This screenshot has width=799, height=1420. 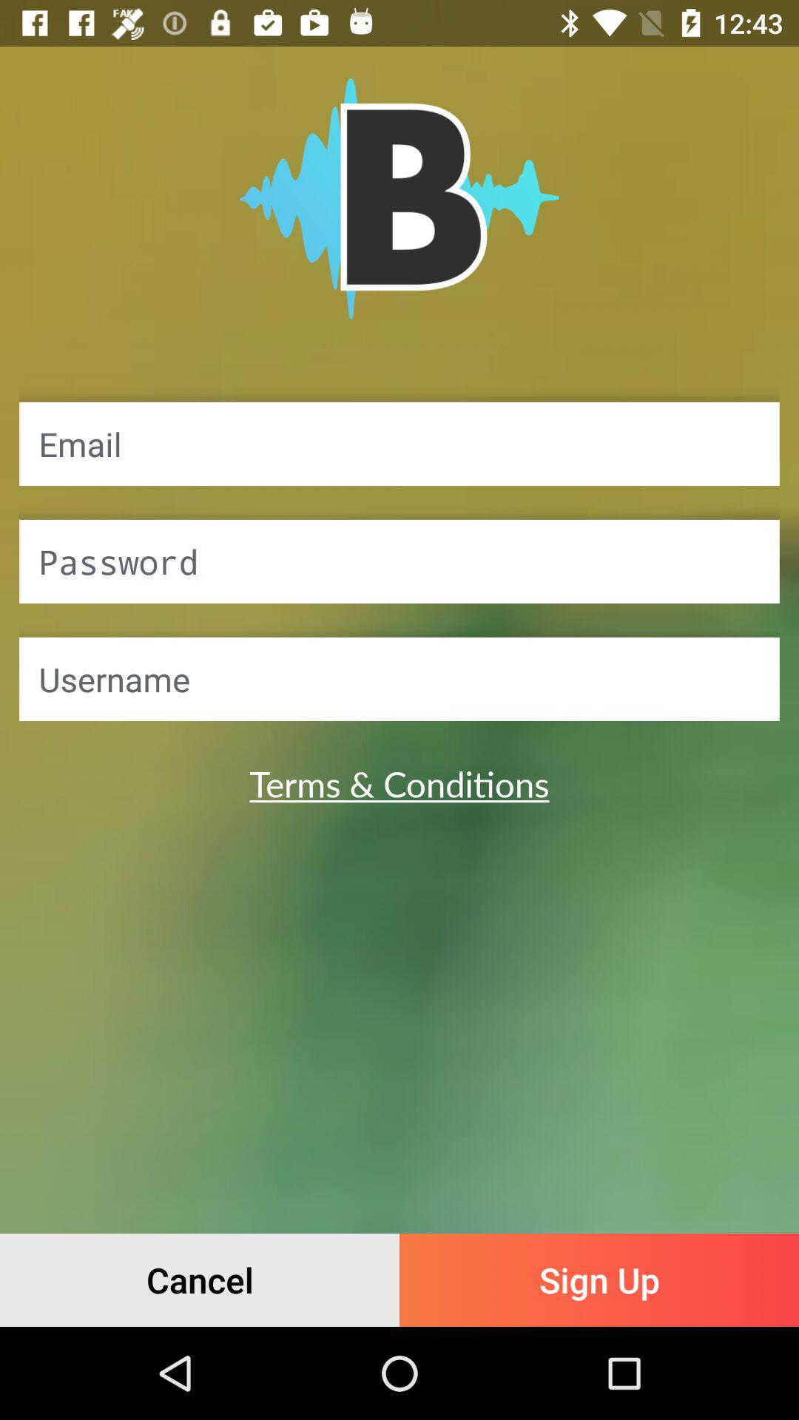 What do you see at coordinates (399, 783) in the screenshot?
I see `flip to the terms & conditions` at bounding box center [399, 783].